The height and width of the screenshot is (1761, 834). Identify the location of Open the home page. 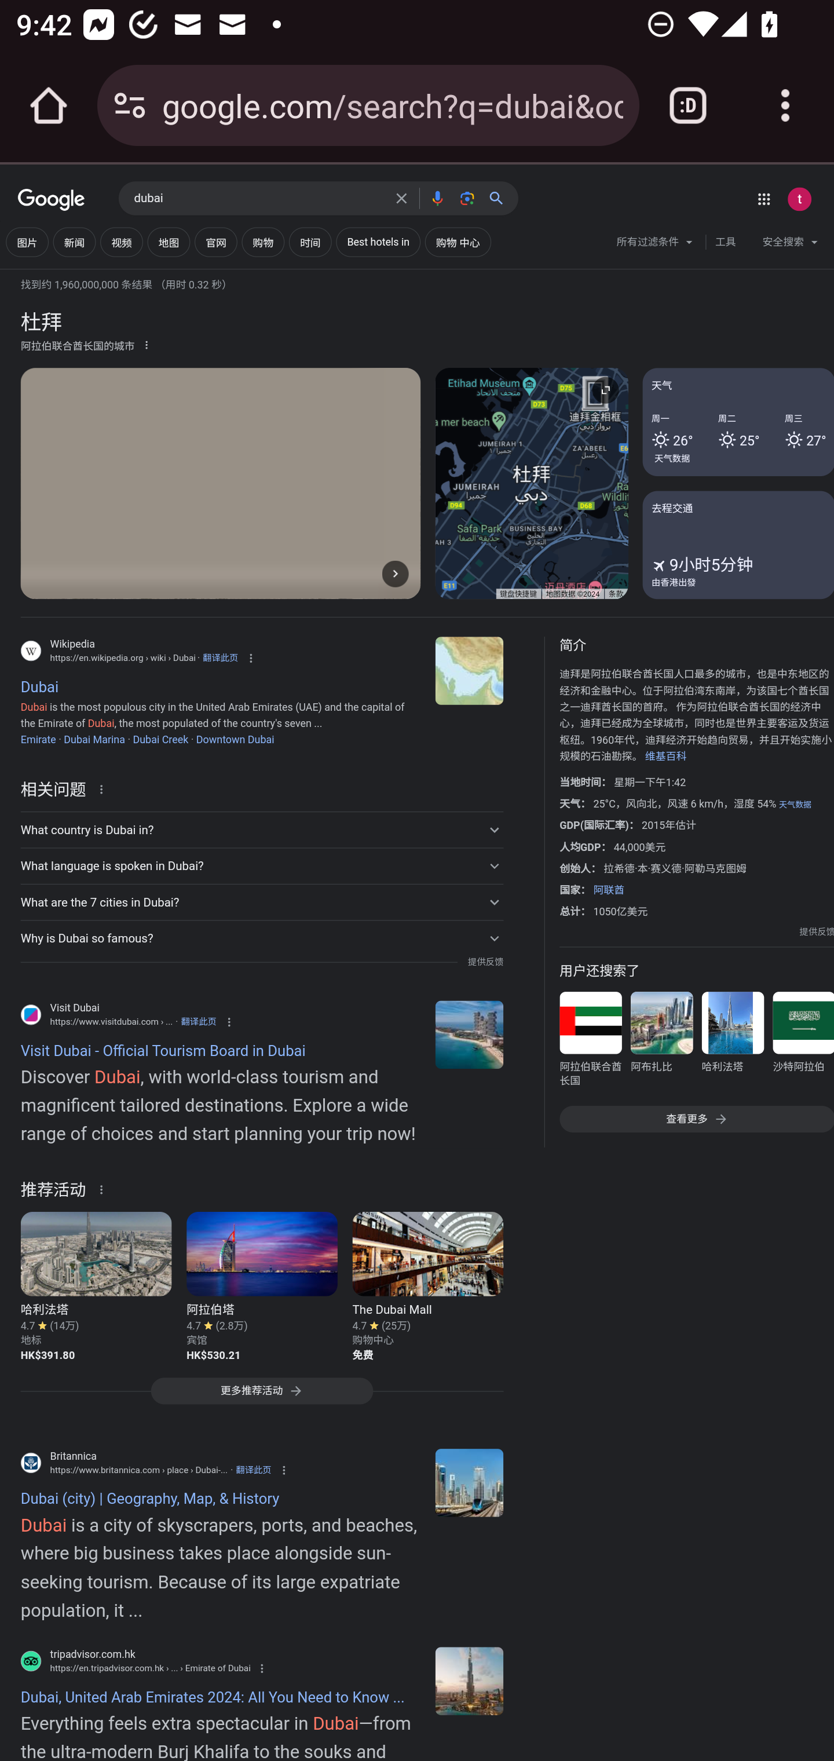
(49, 105).